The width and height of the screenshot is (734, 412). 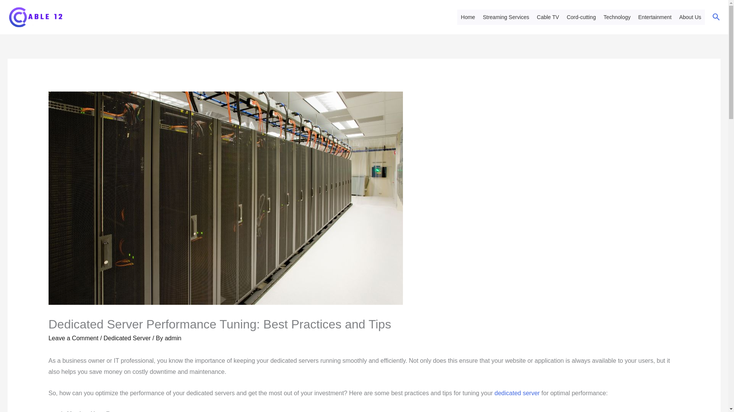 What do you see at coordinates (517, 393) in the screenshot?
I see `dedicated server` at bounding box center [517, 393].